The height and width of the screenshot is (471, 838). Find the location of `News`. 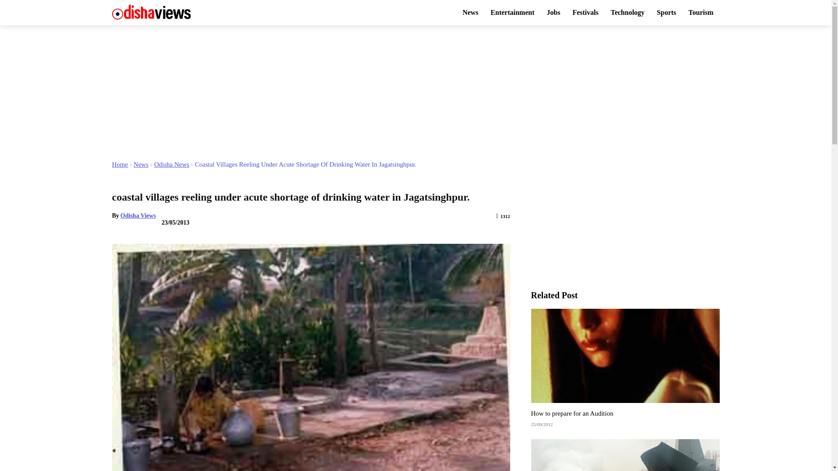

News is located at coordinates (141, 164).